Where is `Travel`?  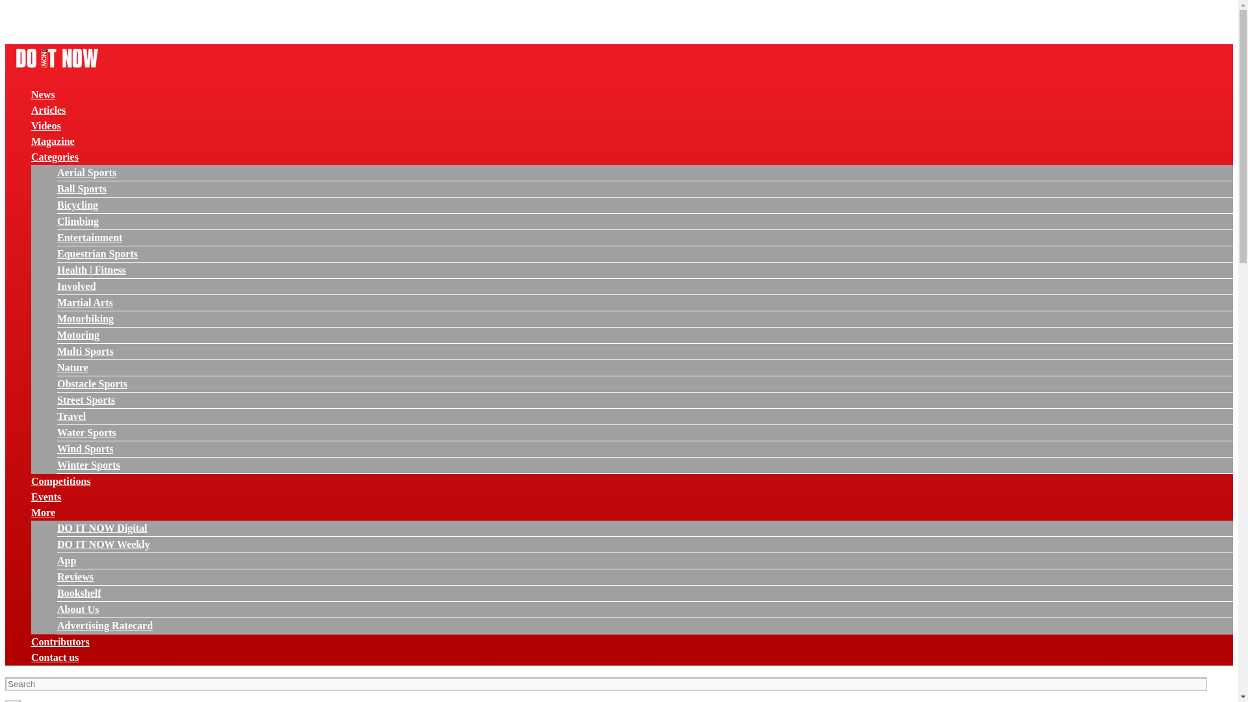 Travel is located at coordinates (71, 416).